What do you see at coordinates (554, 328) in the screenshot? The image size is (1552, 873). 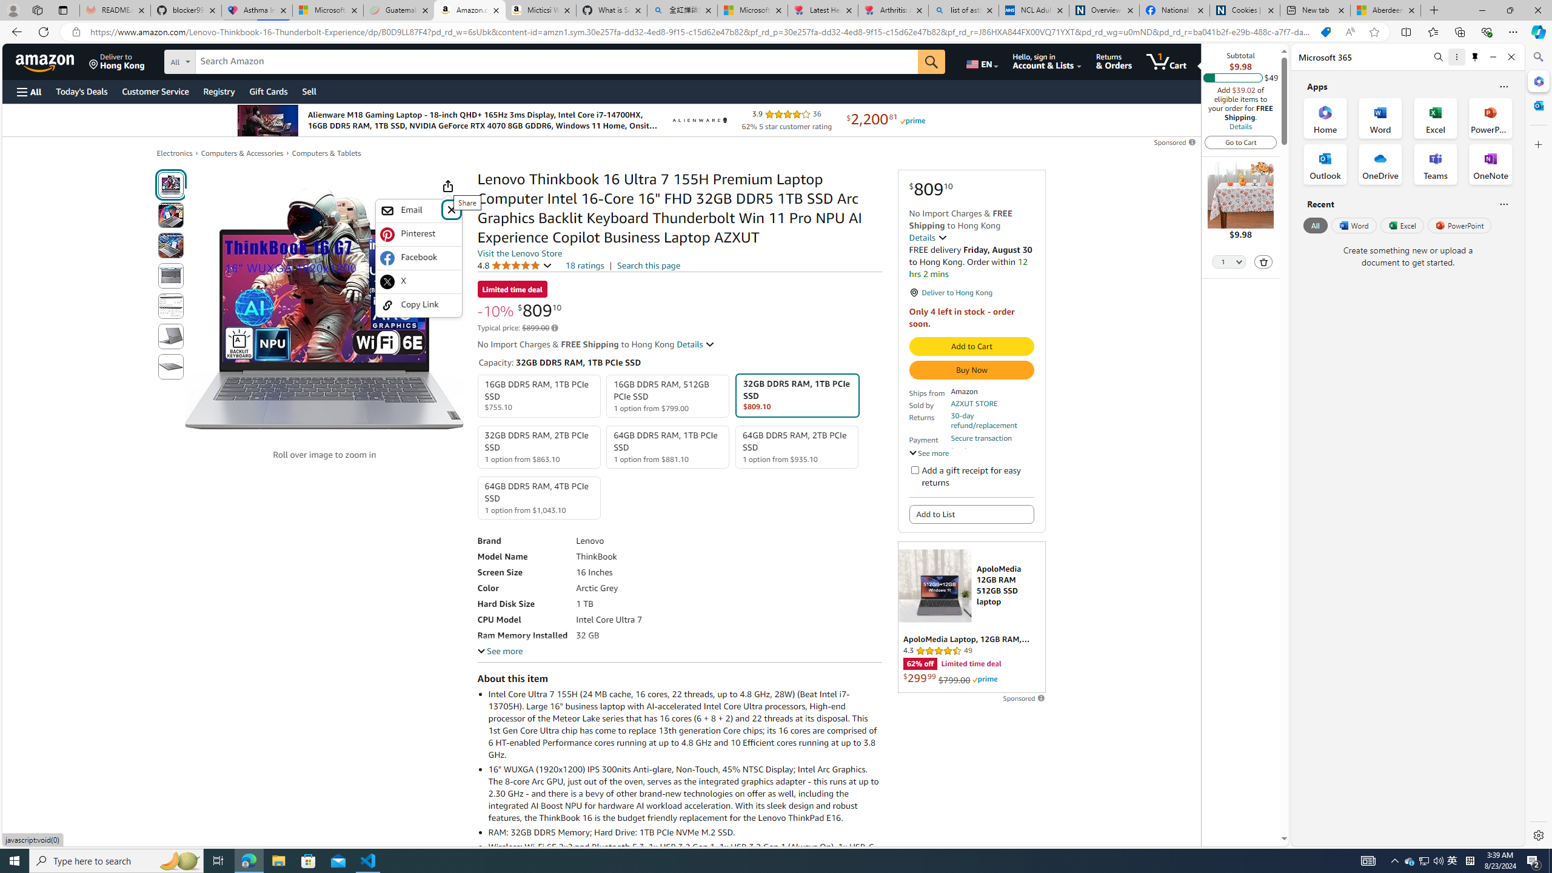 I see `Learn more about Amazon pricing and savings` at bounding box center [554, 328].